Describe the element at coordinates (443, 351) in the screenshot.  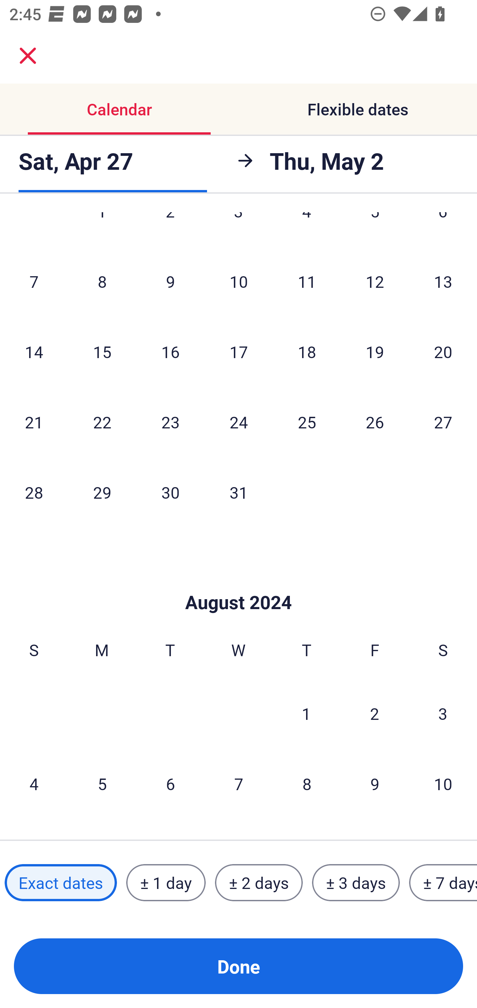
I see `20 Saturday, July 20, 2024` at that location.